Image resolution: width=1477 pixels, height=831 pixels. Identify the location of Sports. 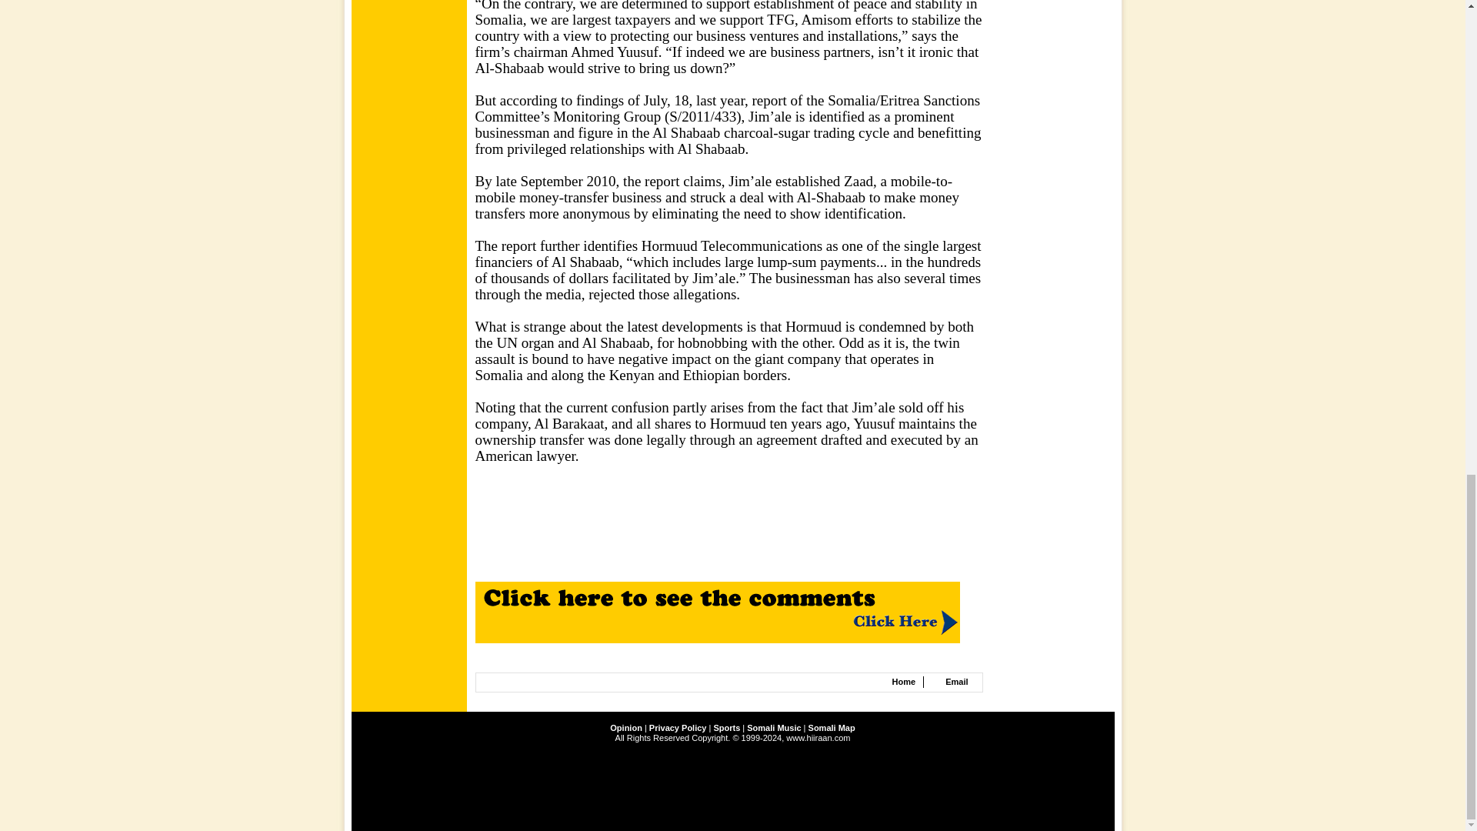
(726, 727).